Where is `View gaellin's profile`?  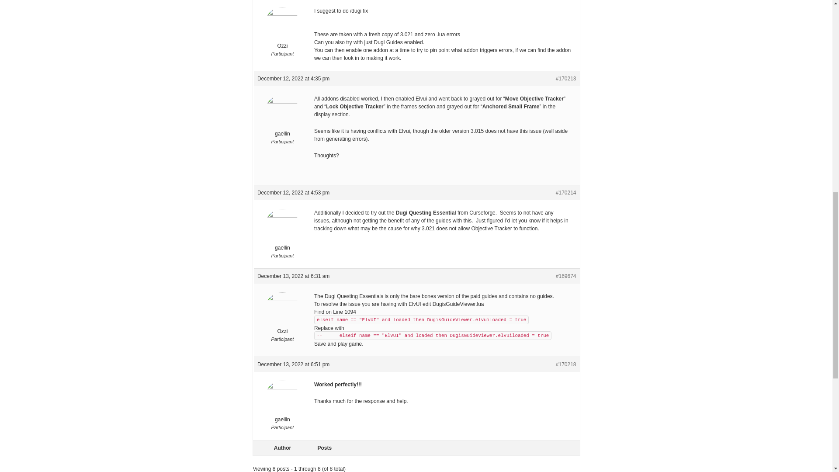 View gaellin's profile is located at coordinates (282, 116).